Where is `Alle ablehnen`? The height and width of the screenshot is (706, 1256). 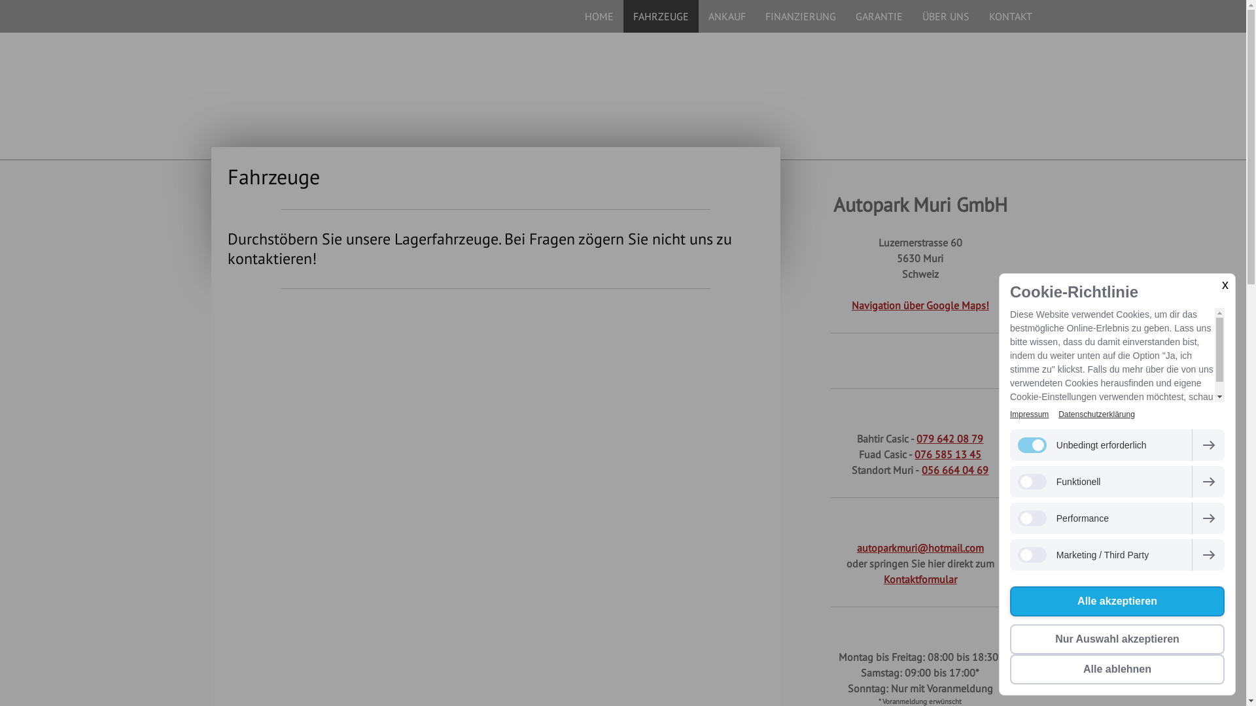
Alle ablehnen is located at coordinates (1117, 669).